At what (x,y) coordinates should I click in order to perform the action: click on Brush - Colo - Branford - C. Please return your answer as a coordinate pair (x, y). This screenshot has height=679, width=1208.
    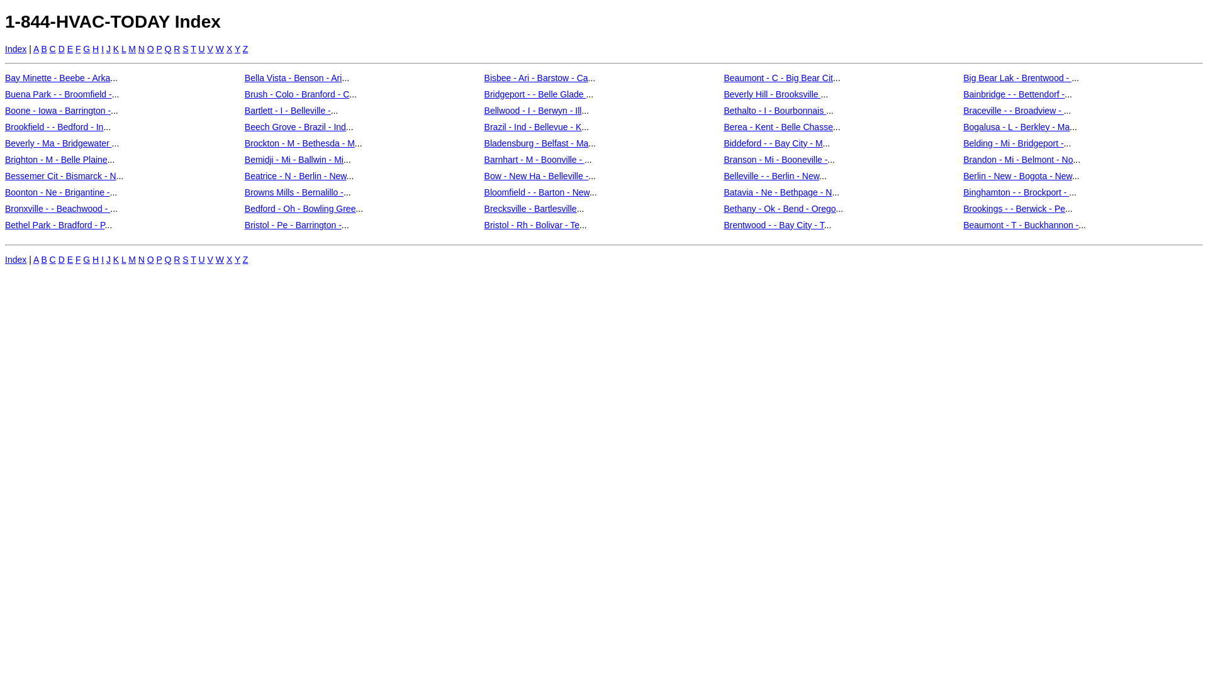
    Looking at the image, I should click on (297, 94).